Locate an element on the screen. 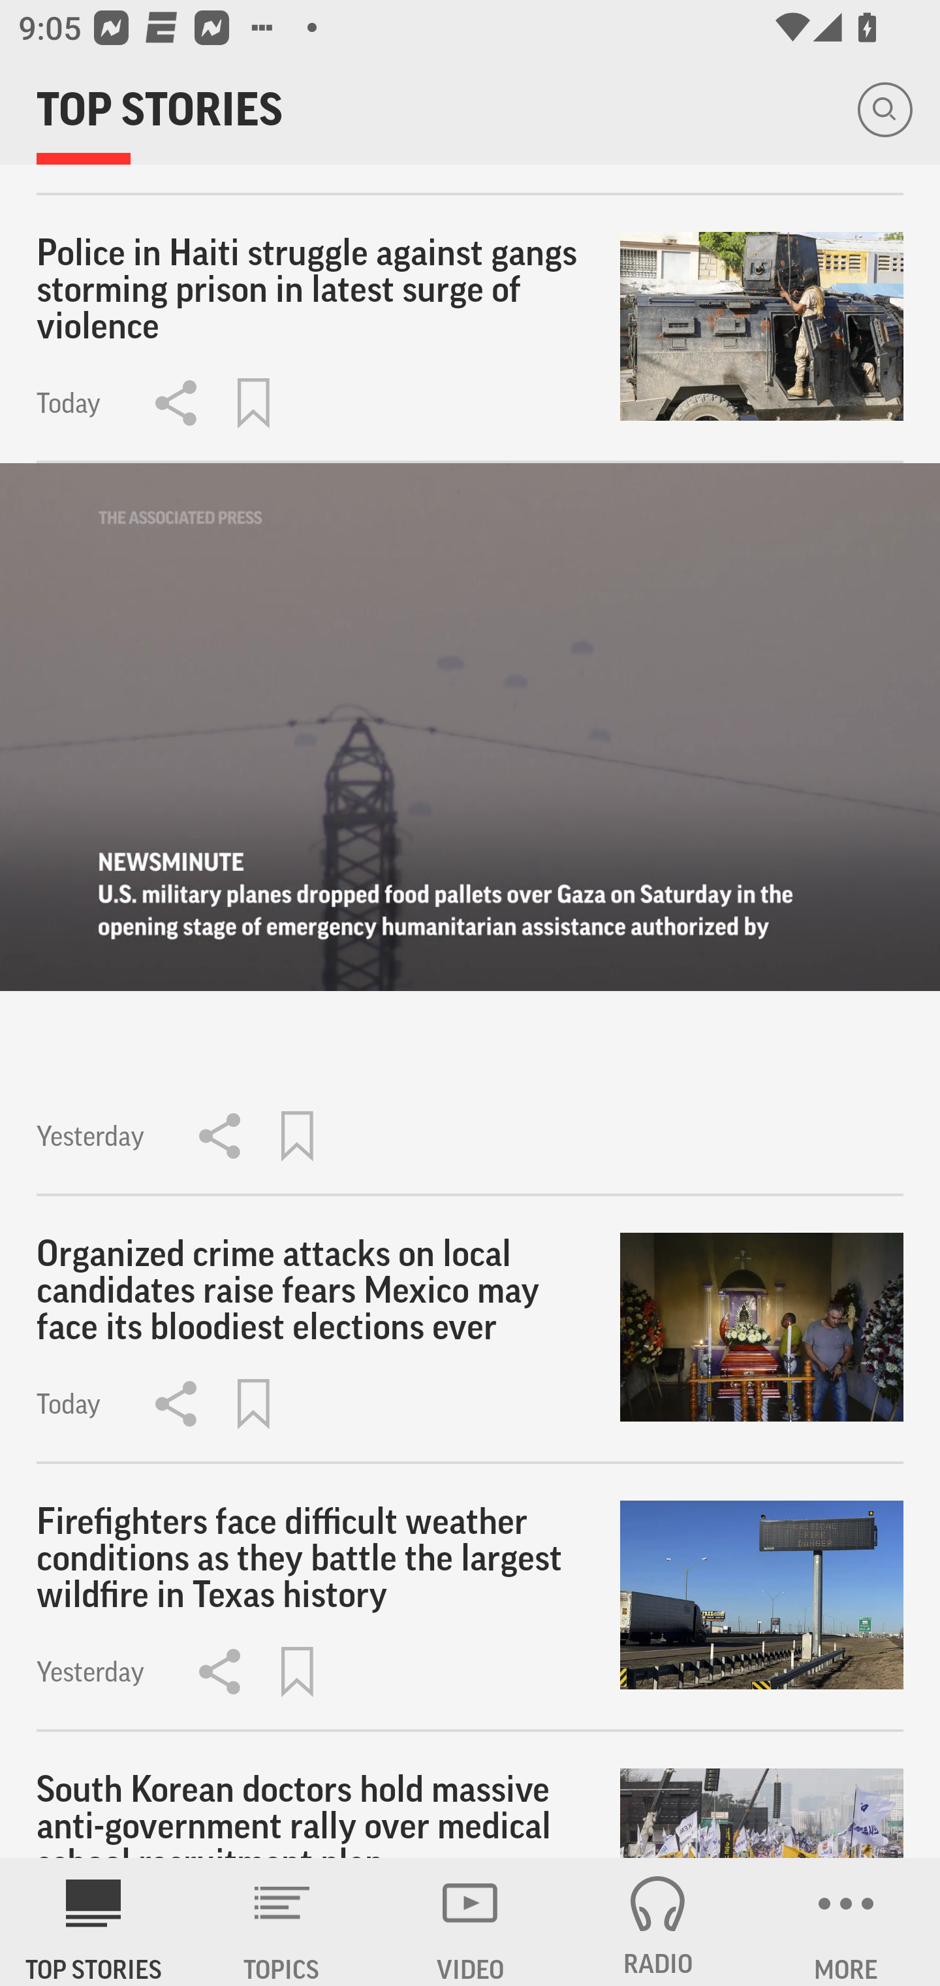  VIDEO is located at coordinates (470, 1922).